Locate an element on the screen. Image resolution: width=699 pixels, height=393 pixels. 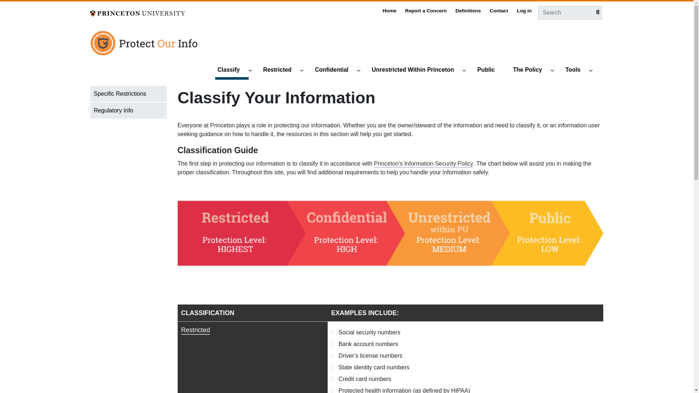
Tools is located at coordinates (576, 71).